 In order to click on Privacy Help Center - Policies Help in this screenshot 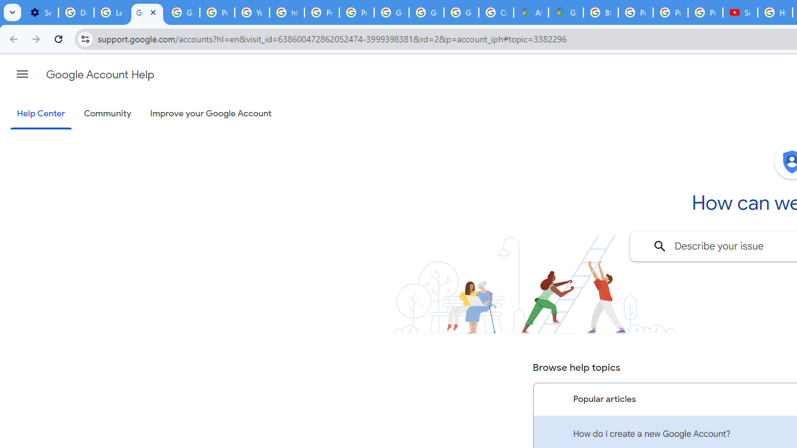, I will do `click(217, 12)`.